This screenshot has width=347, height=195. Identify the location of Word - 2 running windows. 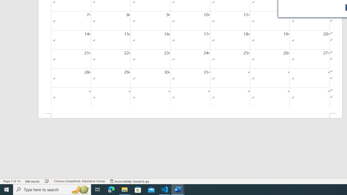
(178, 190).